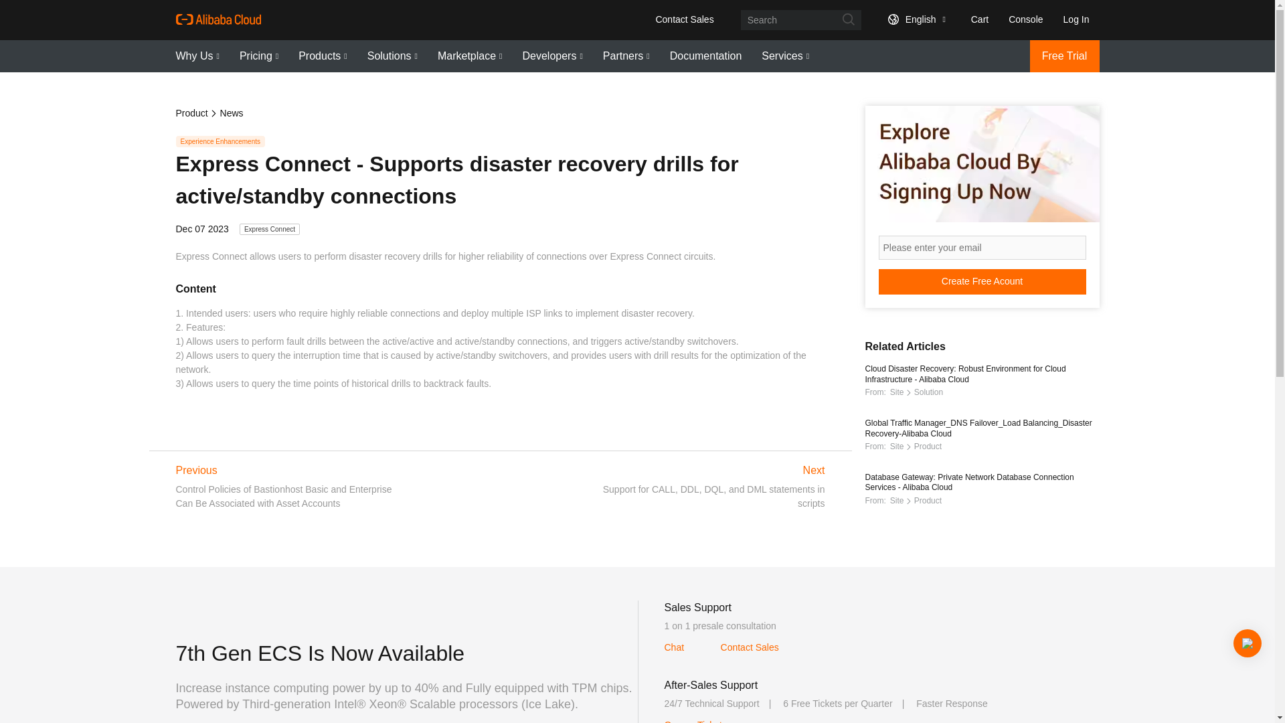  Describe the element at coordinates (1025, 19) in the screenshot. I see `Console` at that location.